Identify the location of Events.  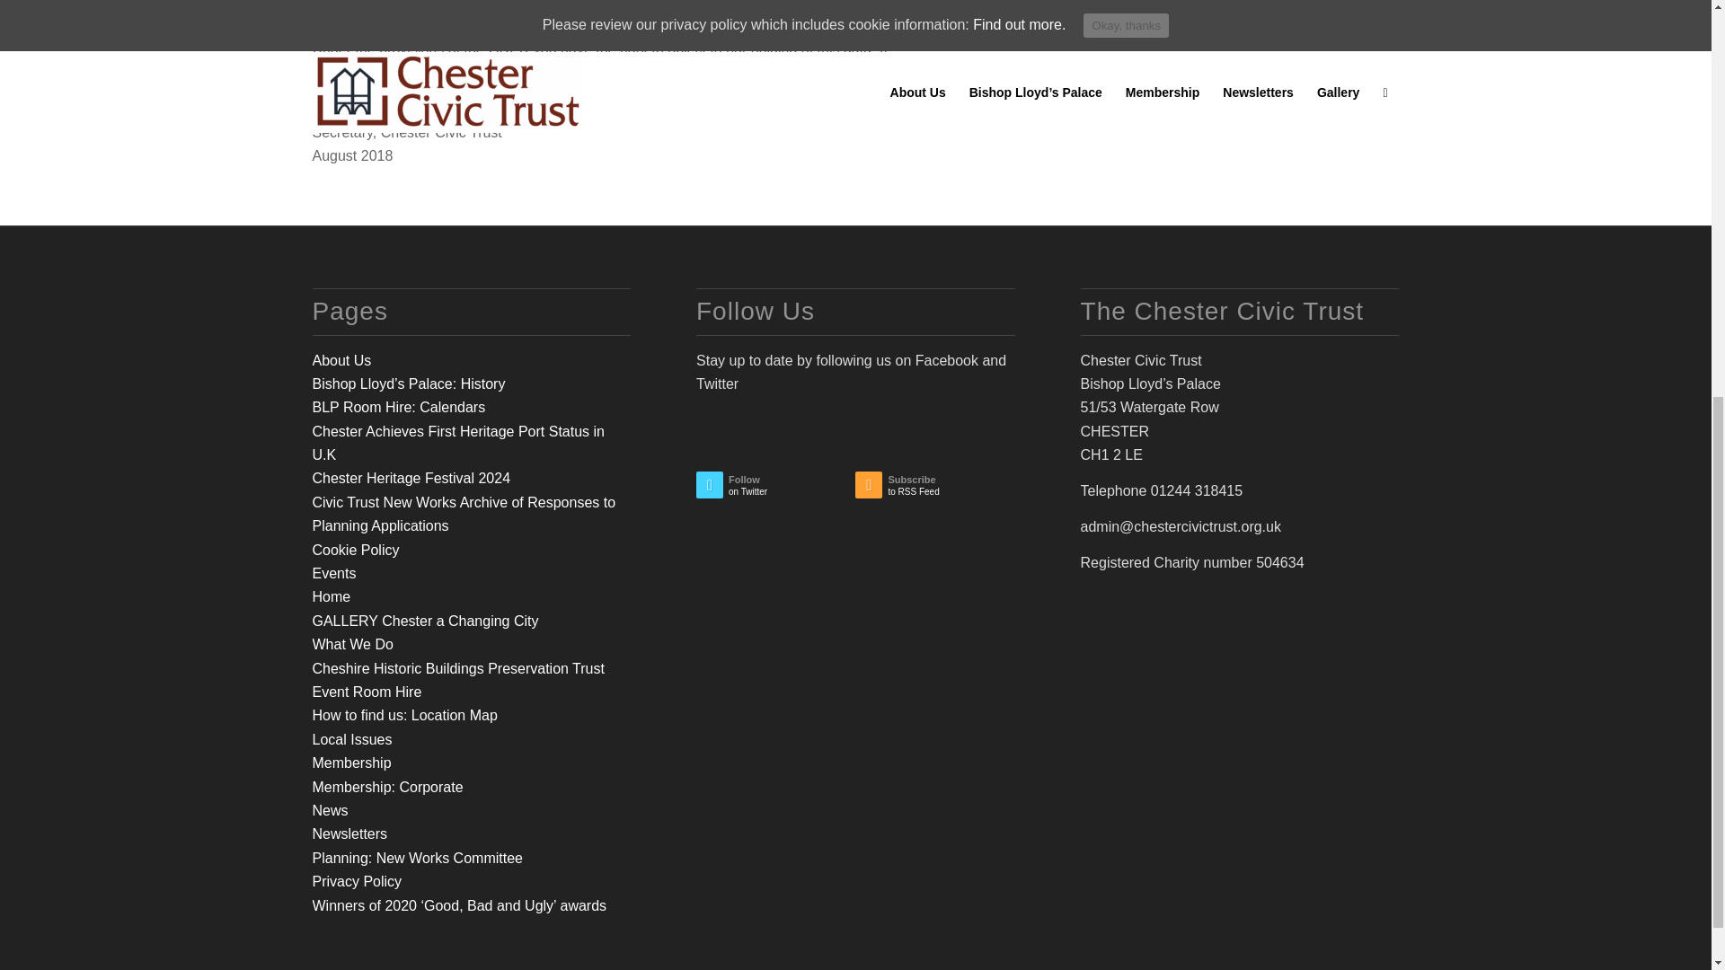
(334, 573).